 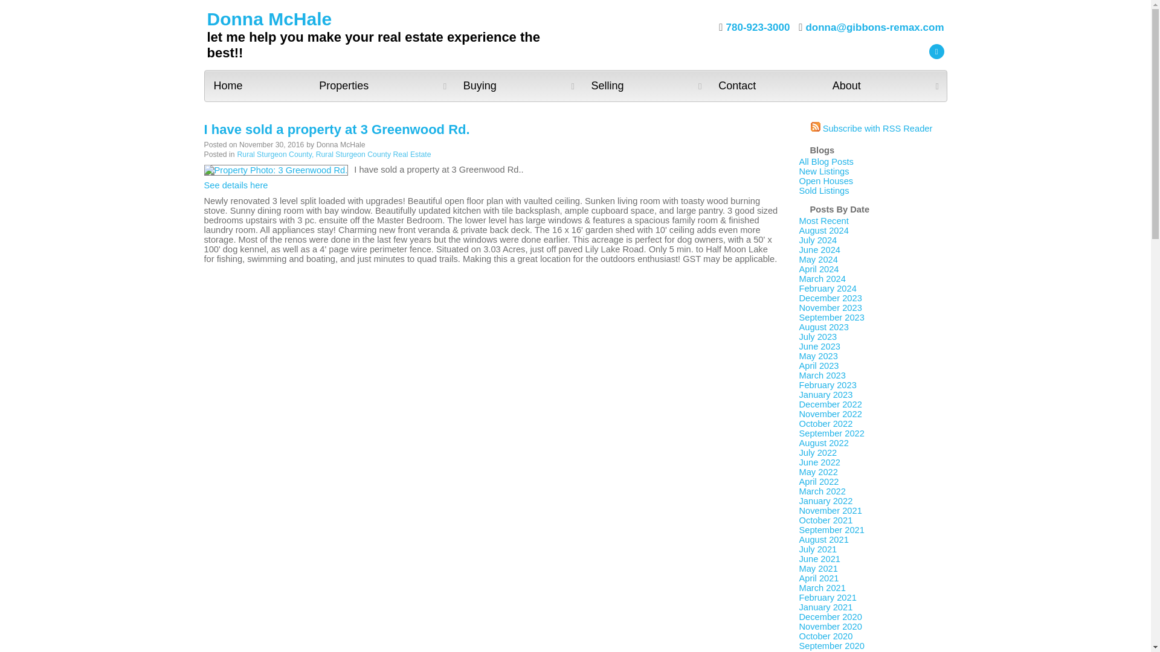 What do you see at coordinates (884, 86) in the screenshot?
I see `About` at bounding box center [884, 86].